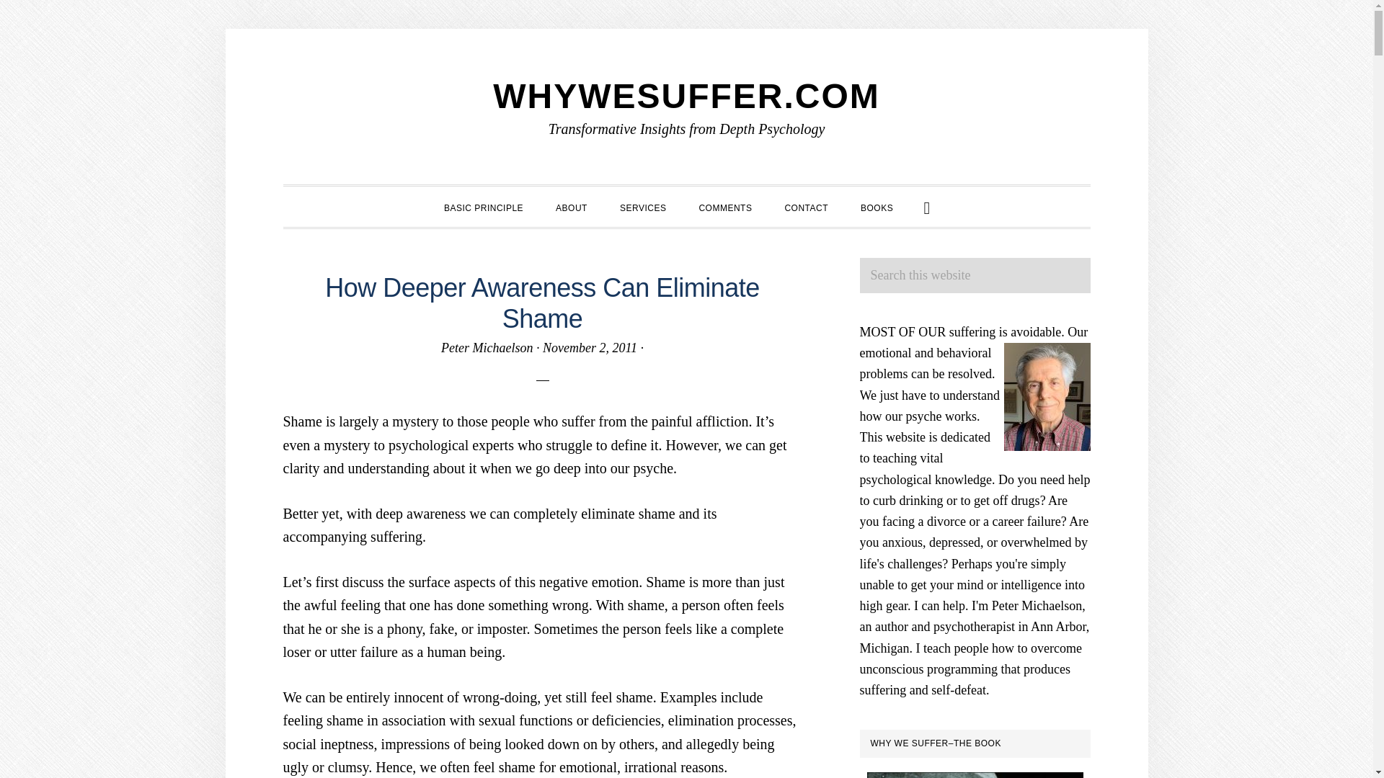 The image size is (1384, 778). What do you see at coordinates (571, 206) in the screenshot?
I see `ABOUT` at bounding box center [571, 206].